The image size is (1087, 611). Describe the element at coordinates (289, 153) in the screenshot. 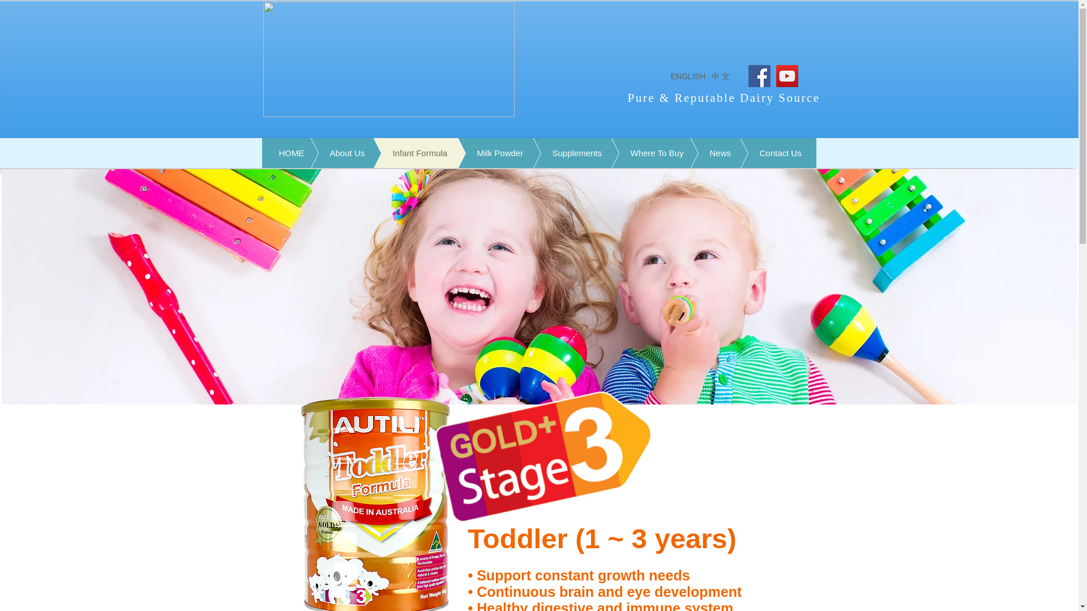

I see `HOME` at that location.